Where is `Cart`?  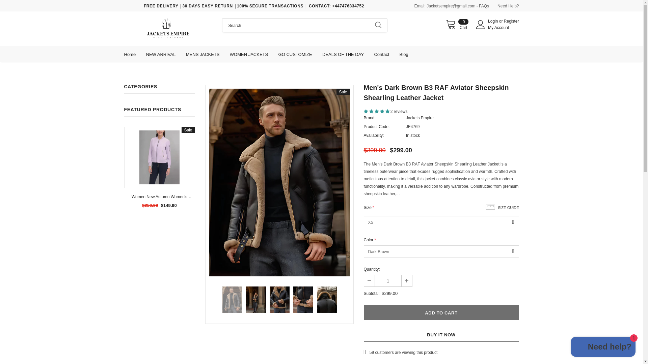 Cart is located at coordinates (508, 6).